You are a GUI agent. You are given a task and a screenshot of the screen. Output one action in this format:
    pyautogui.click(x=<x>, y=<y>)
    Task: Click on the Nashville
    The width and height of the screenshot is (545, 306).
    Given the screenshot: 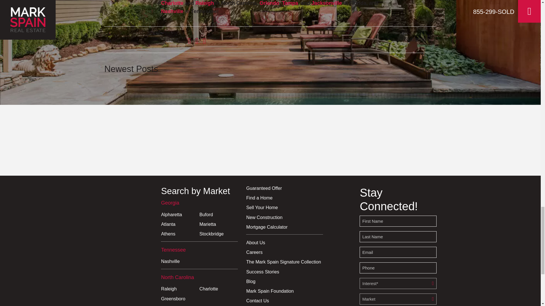 What is the action you would take?
    pyautogui.click(x=172, y=11)
    